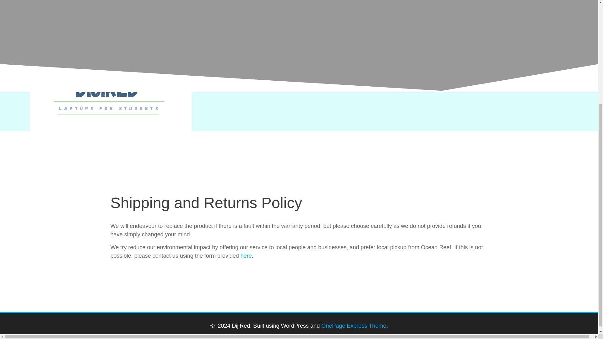  What do you see at coordinates (285, 173) in the screenshot?
I see `Terms` at bounding box center [285, 173].